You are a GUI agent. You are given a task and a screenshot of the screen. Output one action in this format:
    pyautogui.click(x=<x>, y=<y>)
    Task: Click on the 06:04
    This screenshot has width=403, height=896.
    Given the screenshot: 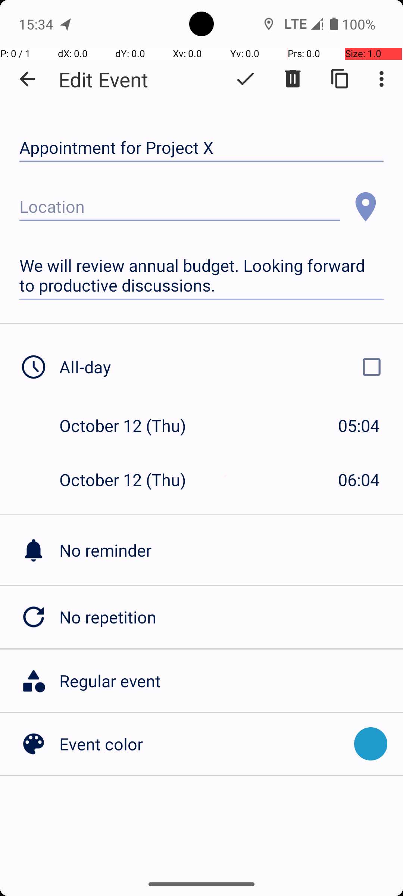 What is the action you would take?
    pyautogui.click(x=359, y=479)
    